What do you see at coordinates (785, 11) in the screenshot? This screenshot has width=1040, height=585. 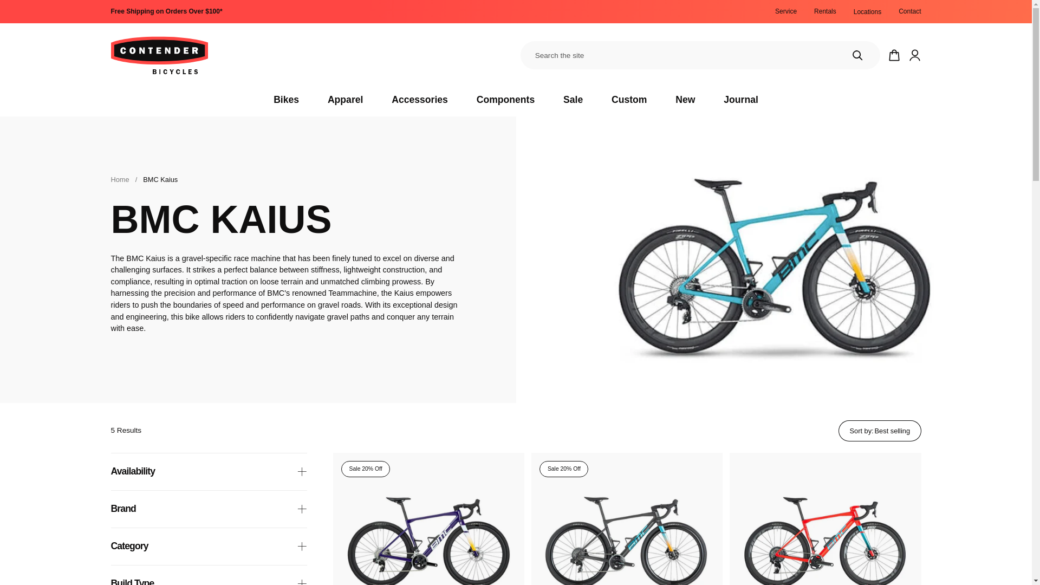 I see `Service` at bounding box center [785, 11].